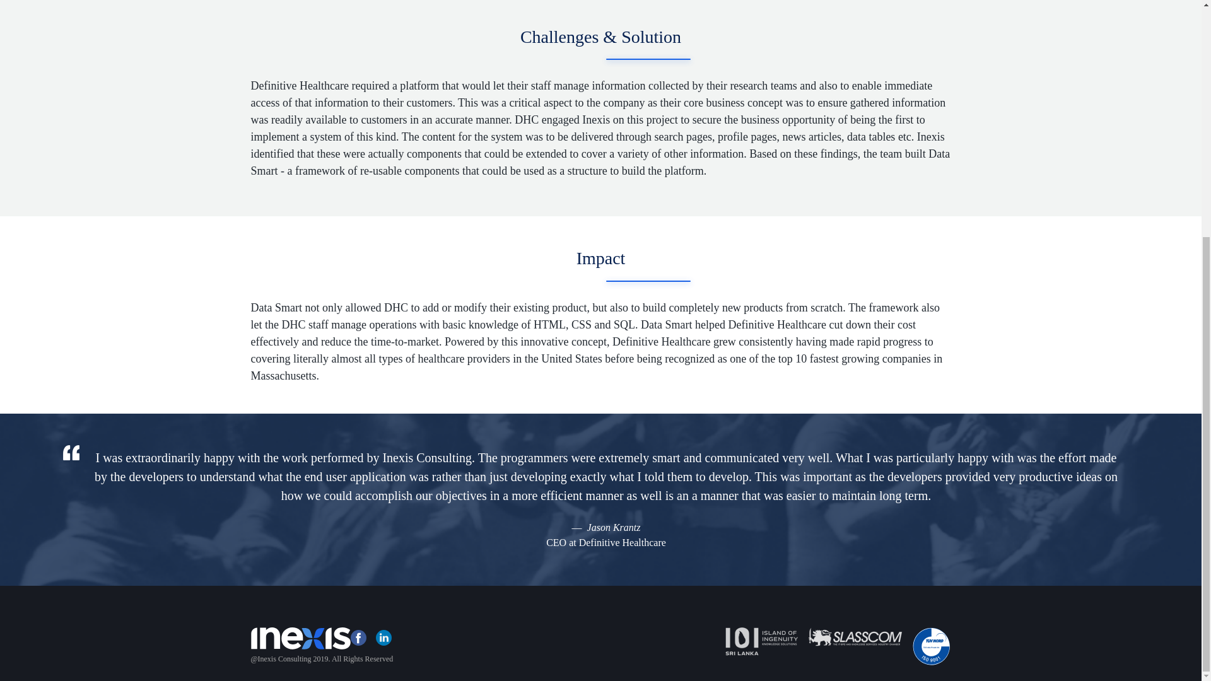 The height and width of the screenshot is (681, 1211). What do you see at coordinates (605, 542) in the screenshot?
I see `Source Title` at bounding box center [605, 542].